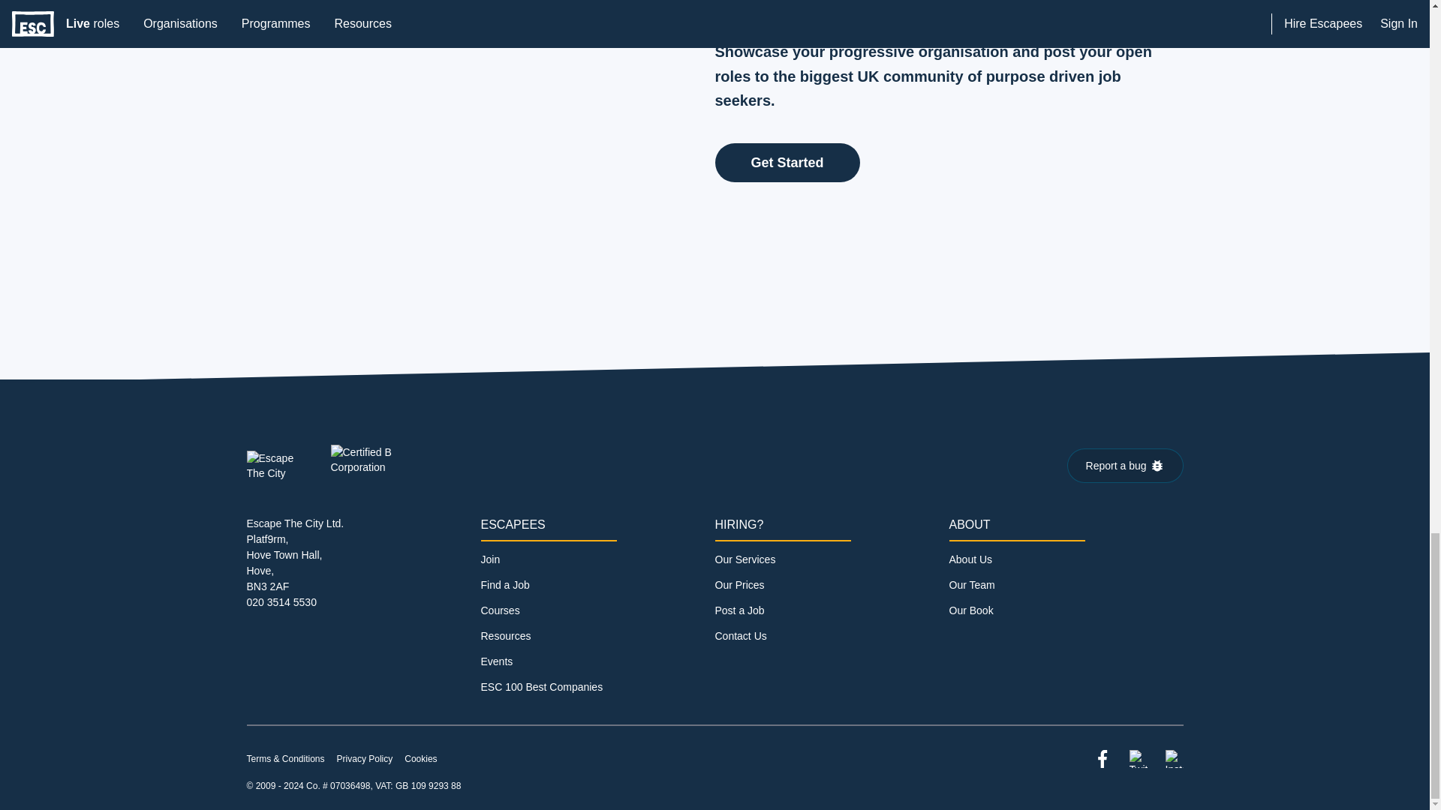 The height and width of the screenshot is (810, 1441). Describe the element at coordinates (1125, 465) in the screenshot. I see `Report a bug` at that location.